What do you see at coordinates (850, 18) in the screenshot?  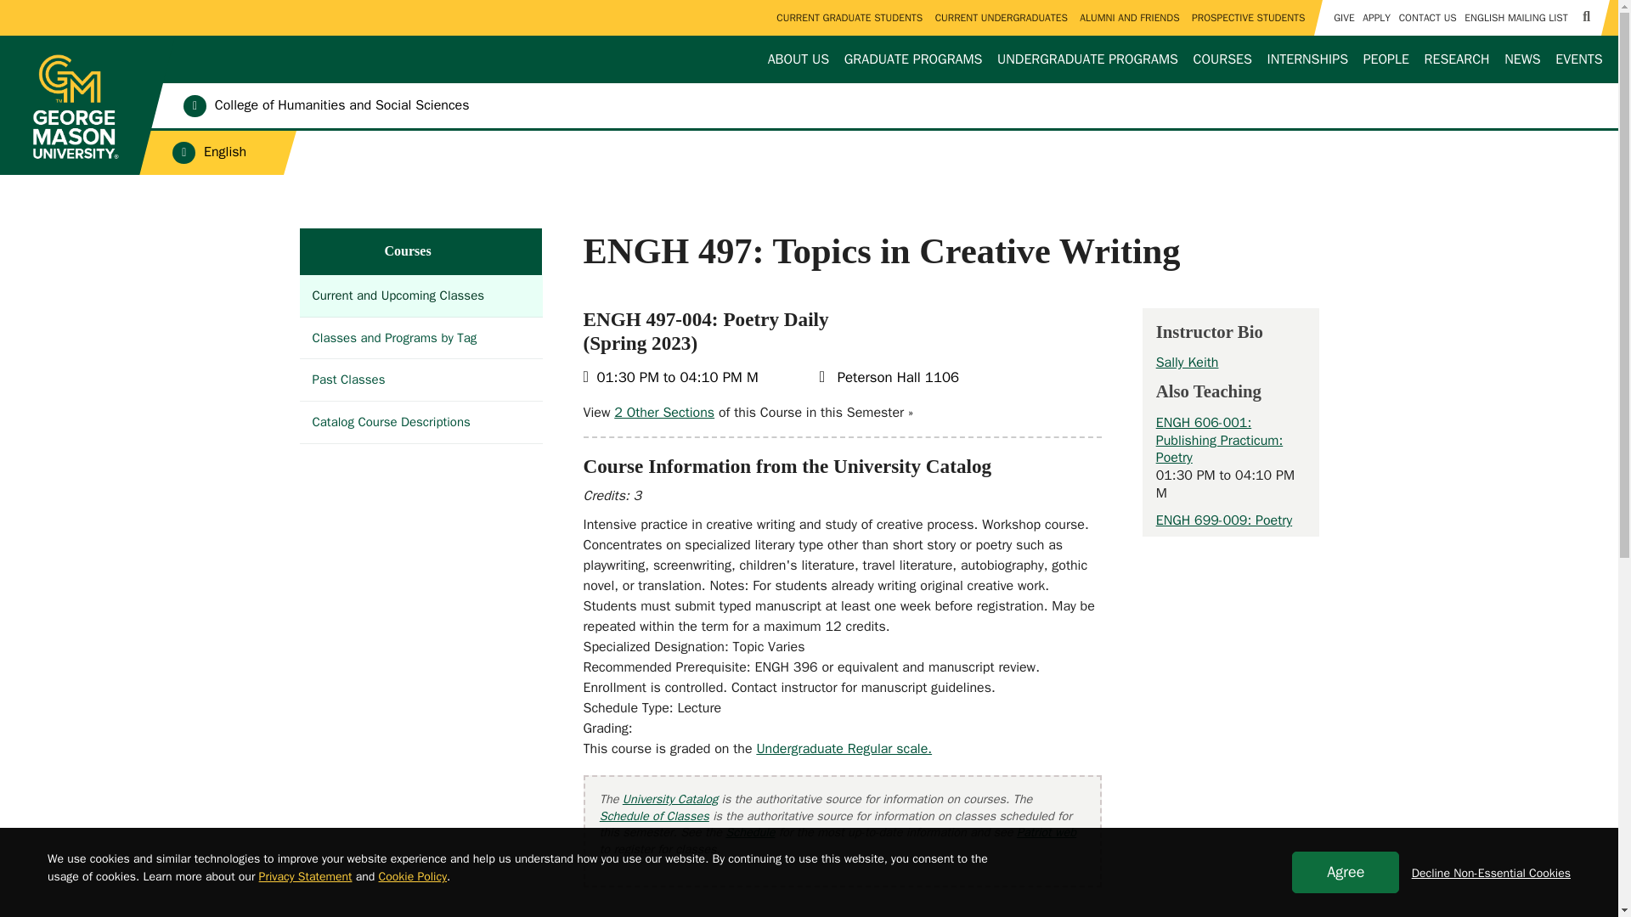 I see `Current Graduate Students` at bounding box center [850, 18].